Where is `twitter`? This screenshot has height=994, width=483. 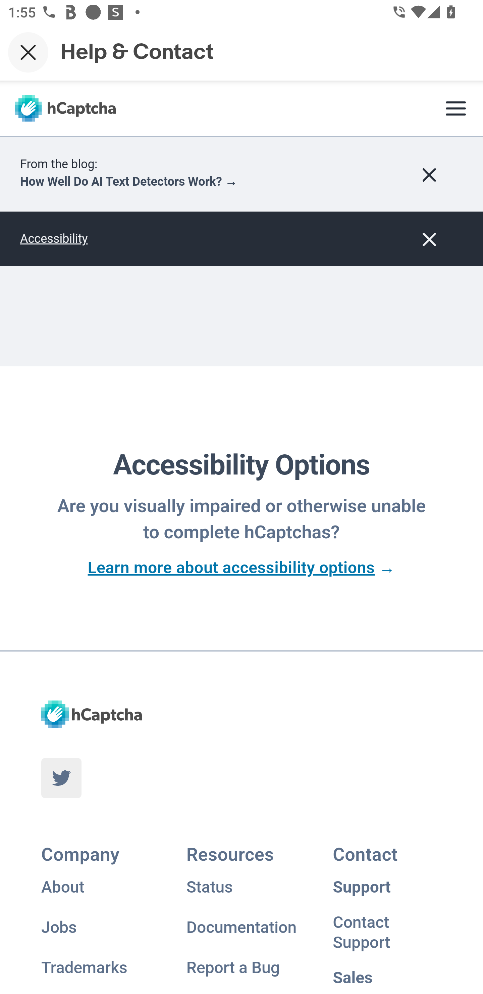
twitter is located at coordinates (61, 778).